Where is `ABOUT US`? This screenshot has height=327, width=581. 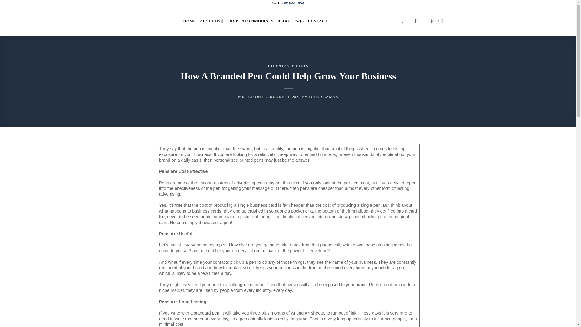 ABOUT US is located at coordinates (211, 21).